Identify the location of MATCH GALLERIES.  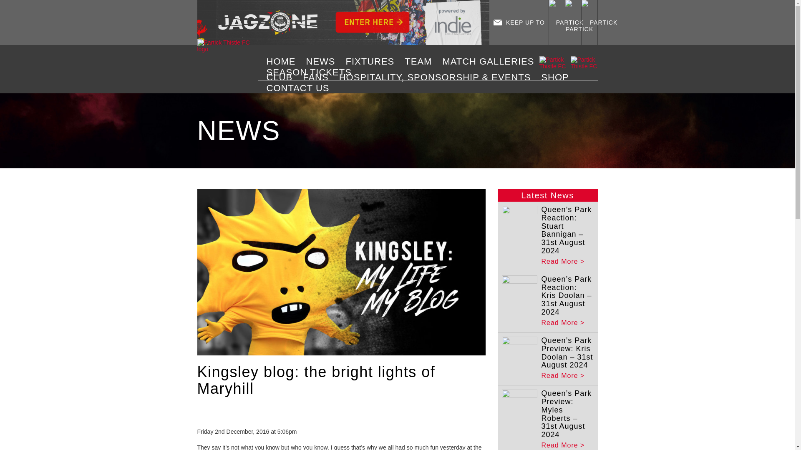
(491, 62).